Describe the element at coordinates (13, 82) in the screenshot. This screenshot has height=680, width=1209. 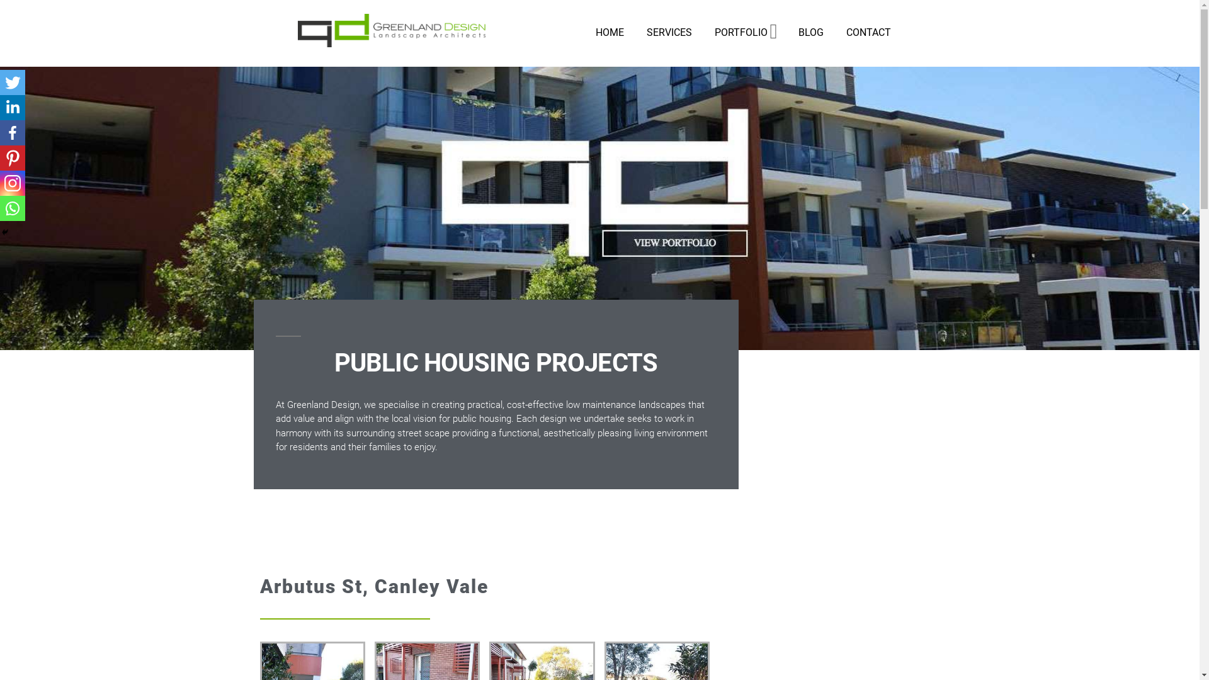
I see `Twitter` at that location.